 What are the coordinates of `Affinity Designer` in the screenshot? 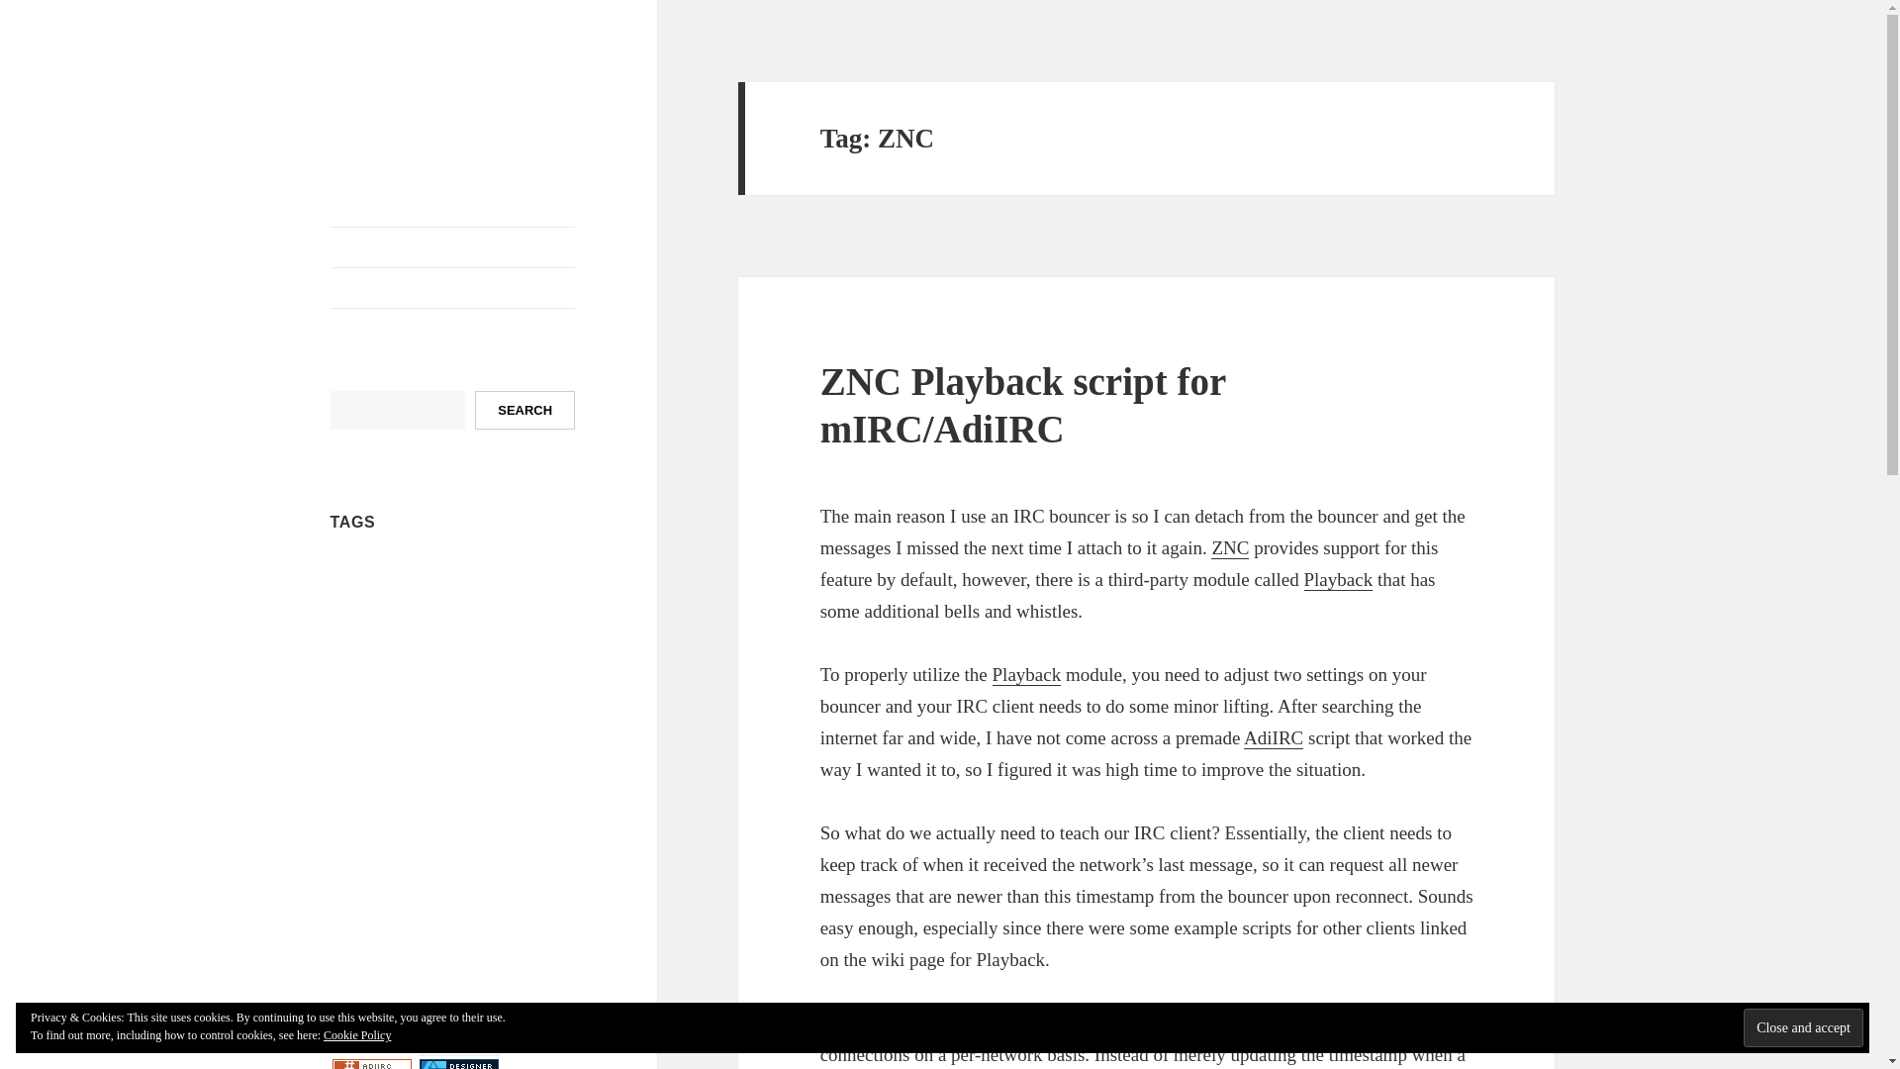 It's located at (459, 1063).